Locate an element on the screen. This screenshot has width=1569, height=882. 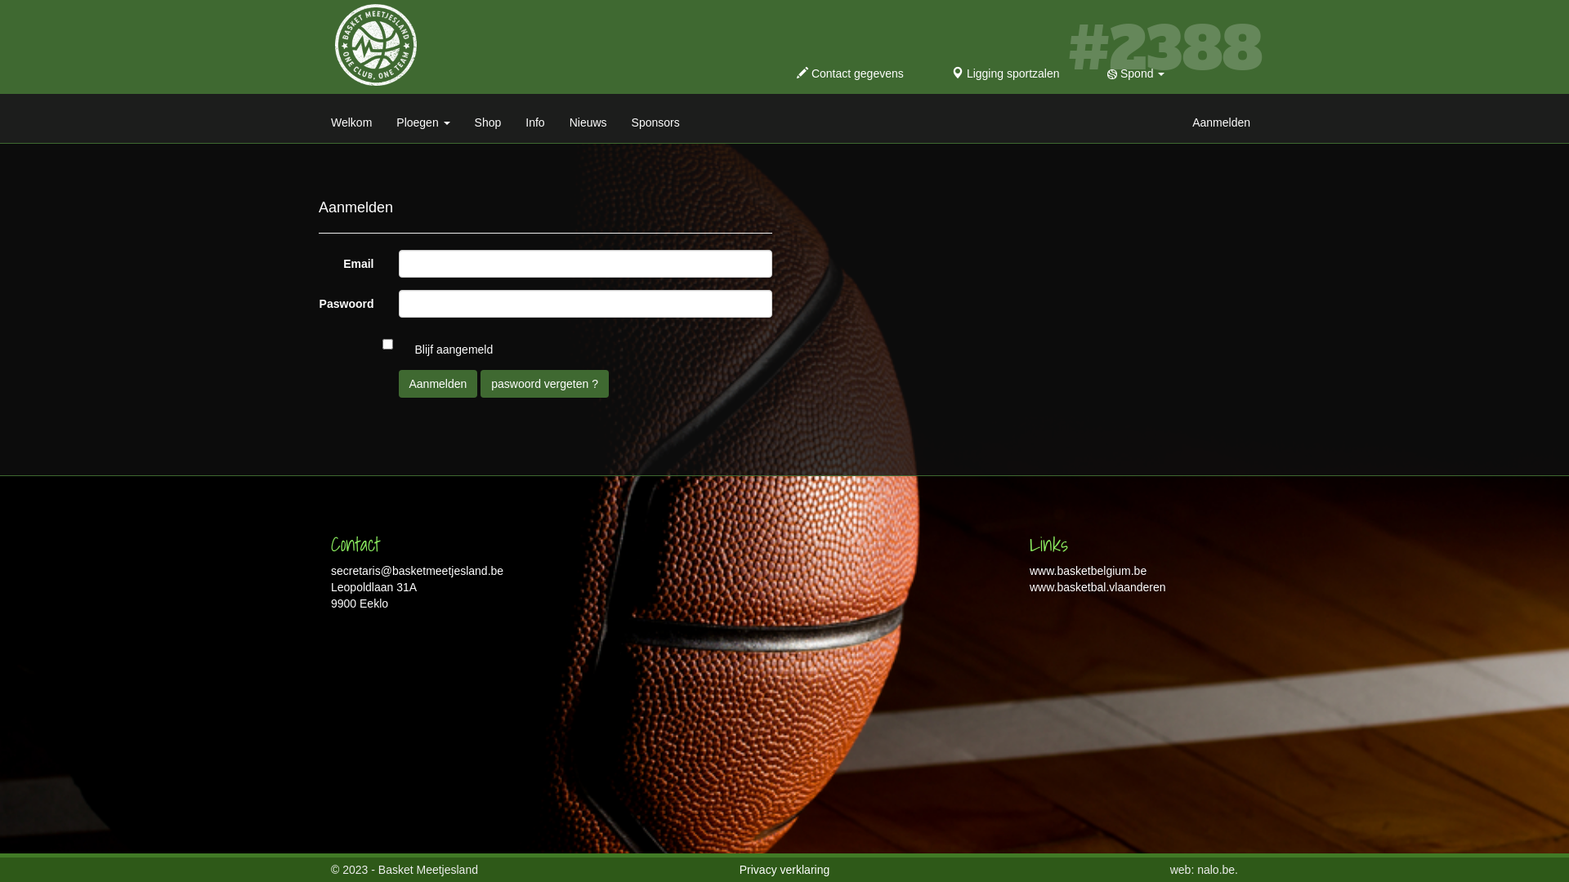
Sponsors is located at coordinates (655, 118).